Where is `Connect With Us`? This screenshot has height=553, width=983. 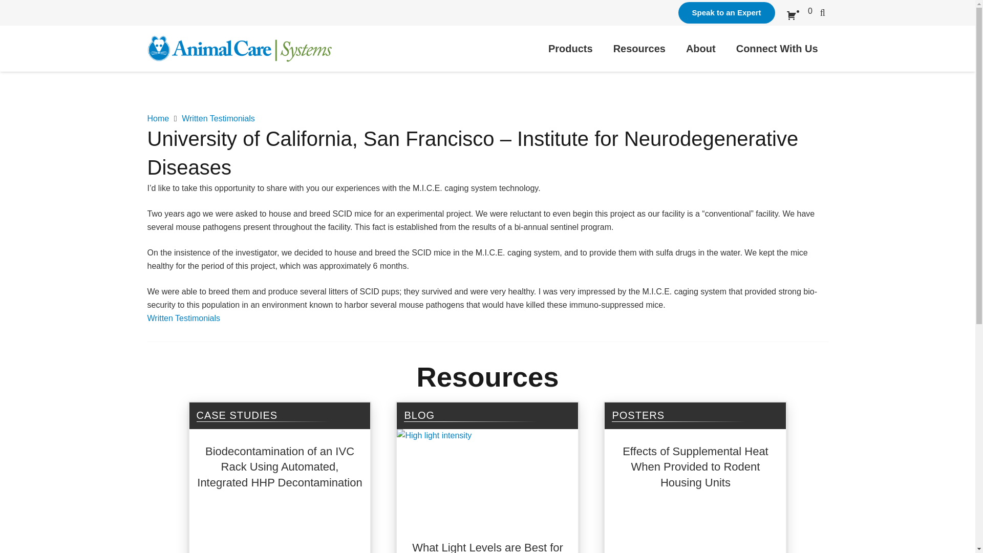
Connect With Us is located at coordinates (777, 48).